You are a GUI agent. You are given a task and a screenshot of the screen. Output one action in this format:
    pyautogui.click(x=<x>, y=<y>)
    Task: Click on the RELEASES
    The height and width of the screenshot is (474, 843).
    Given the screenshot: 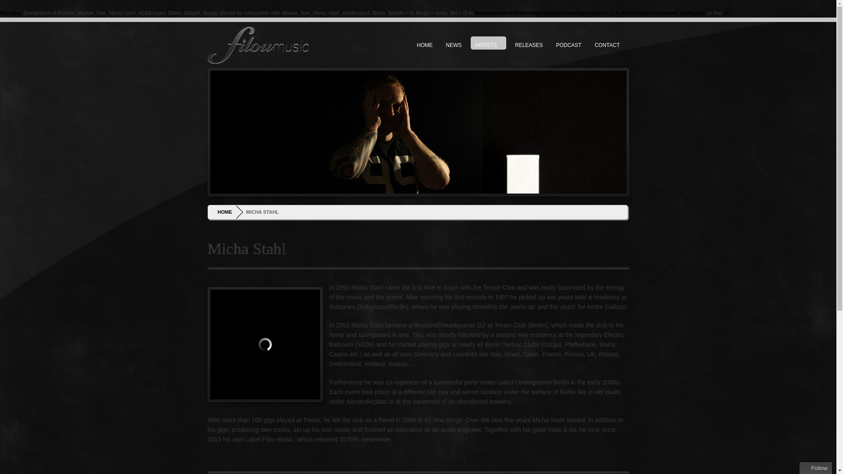 What is the action you would take?
    pyautogui.click(x=529, y=43)
    